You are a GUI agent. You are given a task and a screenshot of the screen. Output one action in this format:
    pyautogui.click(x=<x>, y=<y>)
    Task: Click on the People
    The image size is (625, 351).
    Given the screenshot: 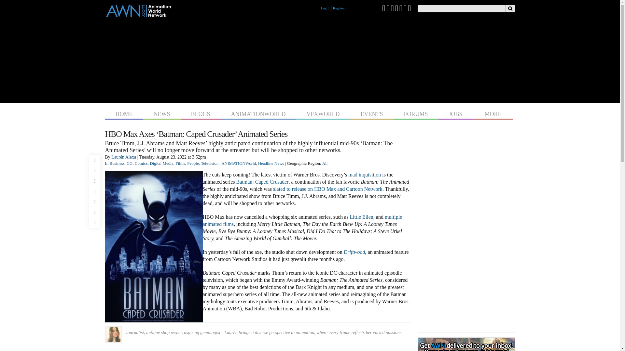 What is the action you would take?
    pyautogui.click(x=193, y=163)
    